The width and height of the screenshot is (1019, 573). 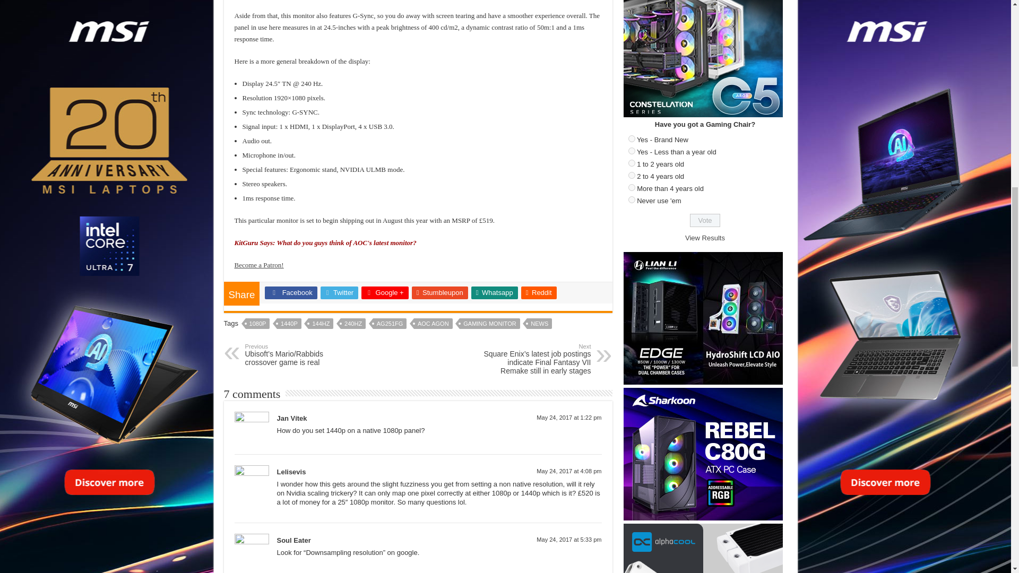 I want to click on 1375, so click(x=632, y=163).